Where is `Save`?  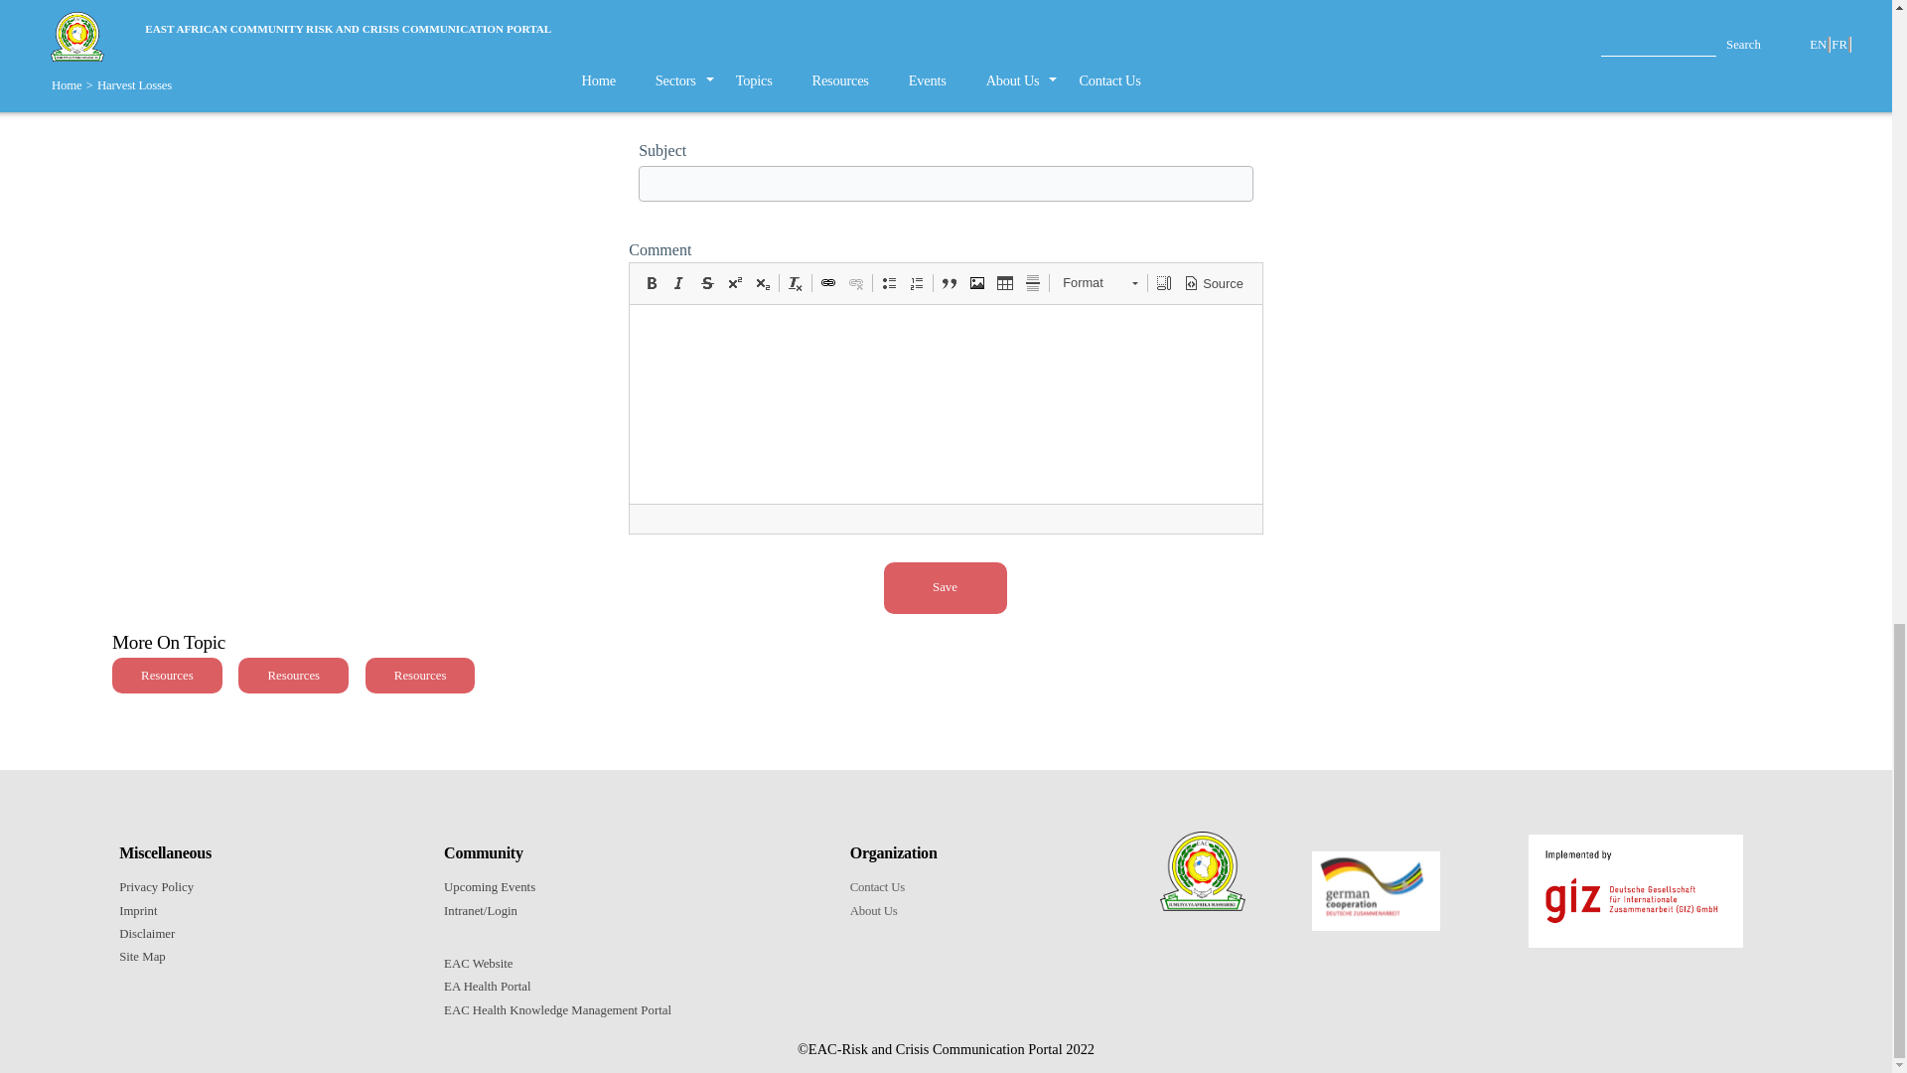
Save is located at coordinates (946, 587).